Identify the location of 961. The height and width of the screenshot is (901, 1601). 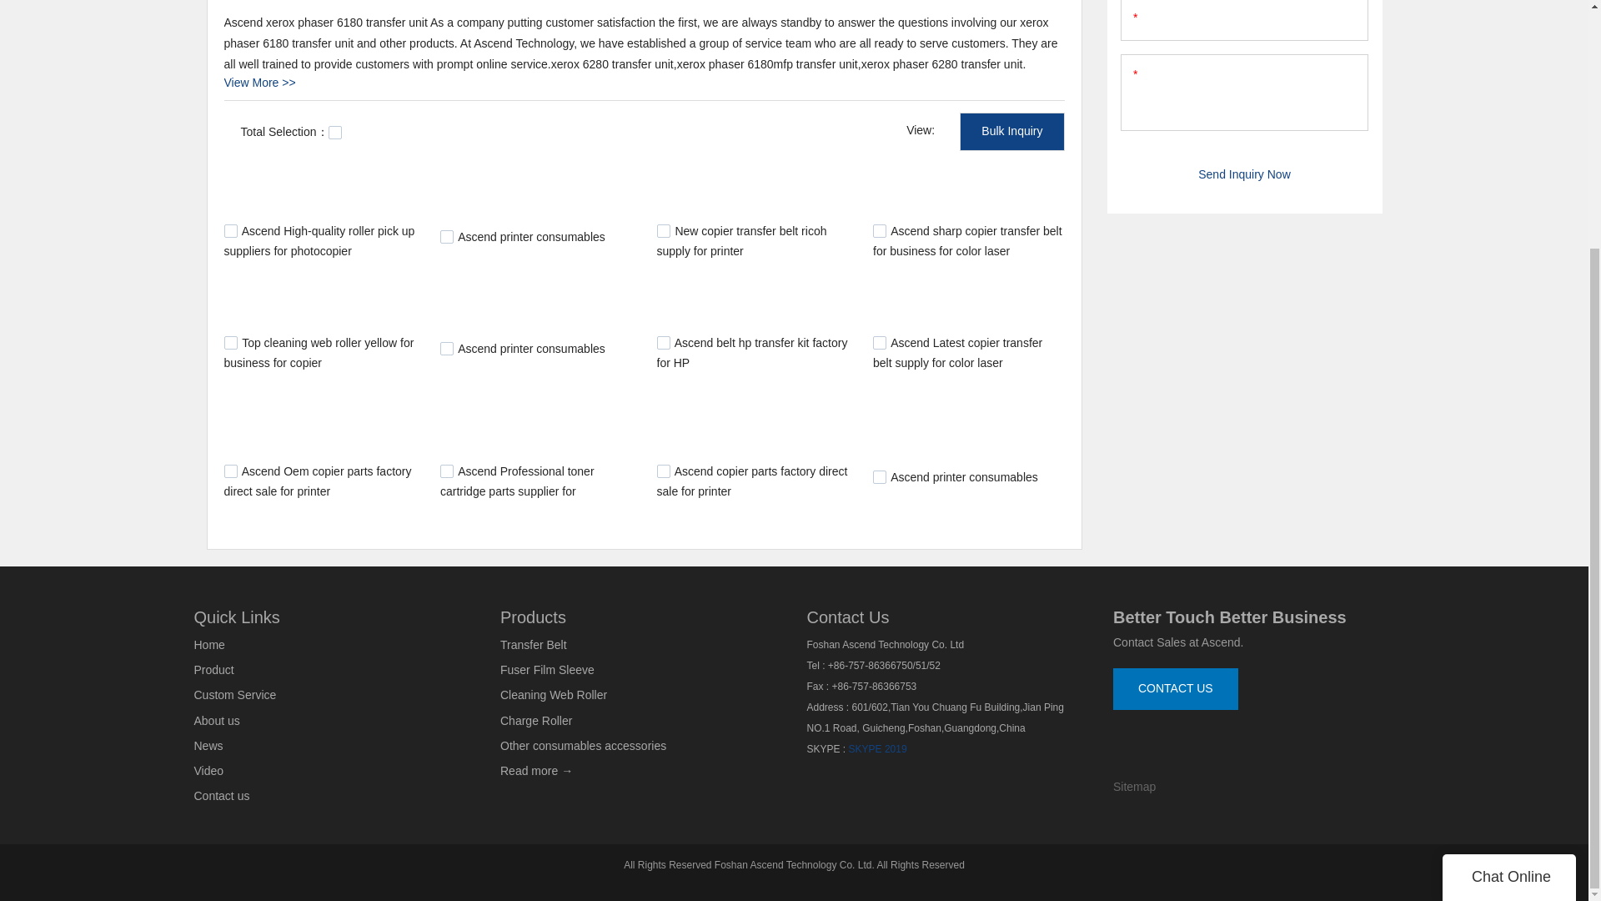
(879, 476).